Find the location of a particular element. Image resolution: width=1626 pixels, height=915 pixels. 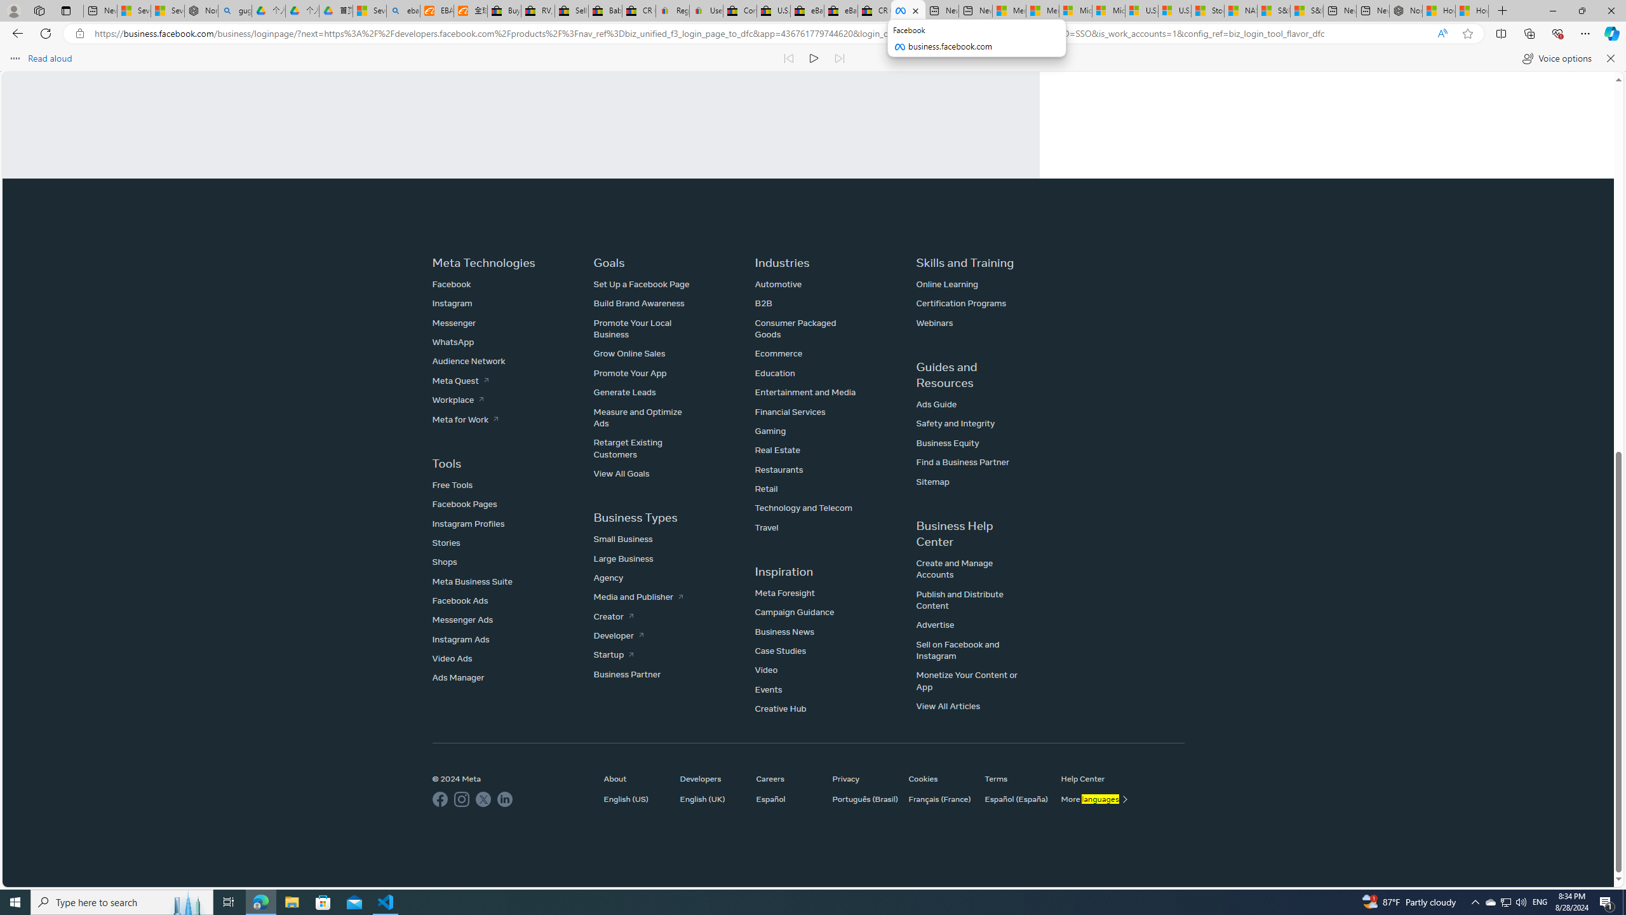

guge yunpan - Search is located at coordinates (235, 11).